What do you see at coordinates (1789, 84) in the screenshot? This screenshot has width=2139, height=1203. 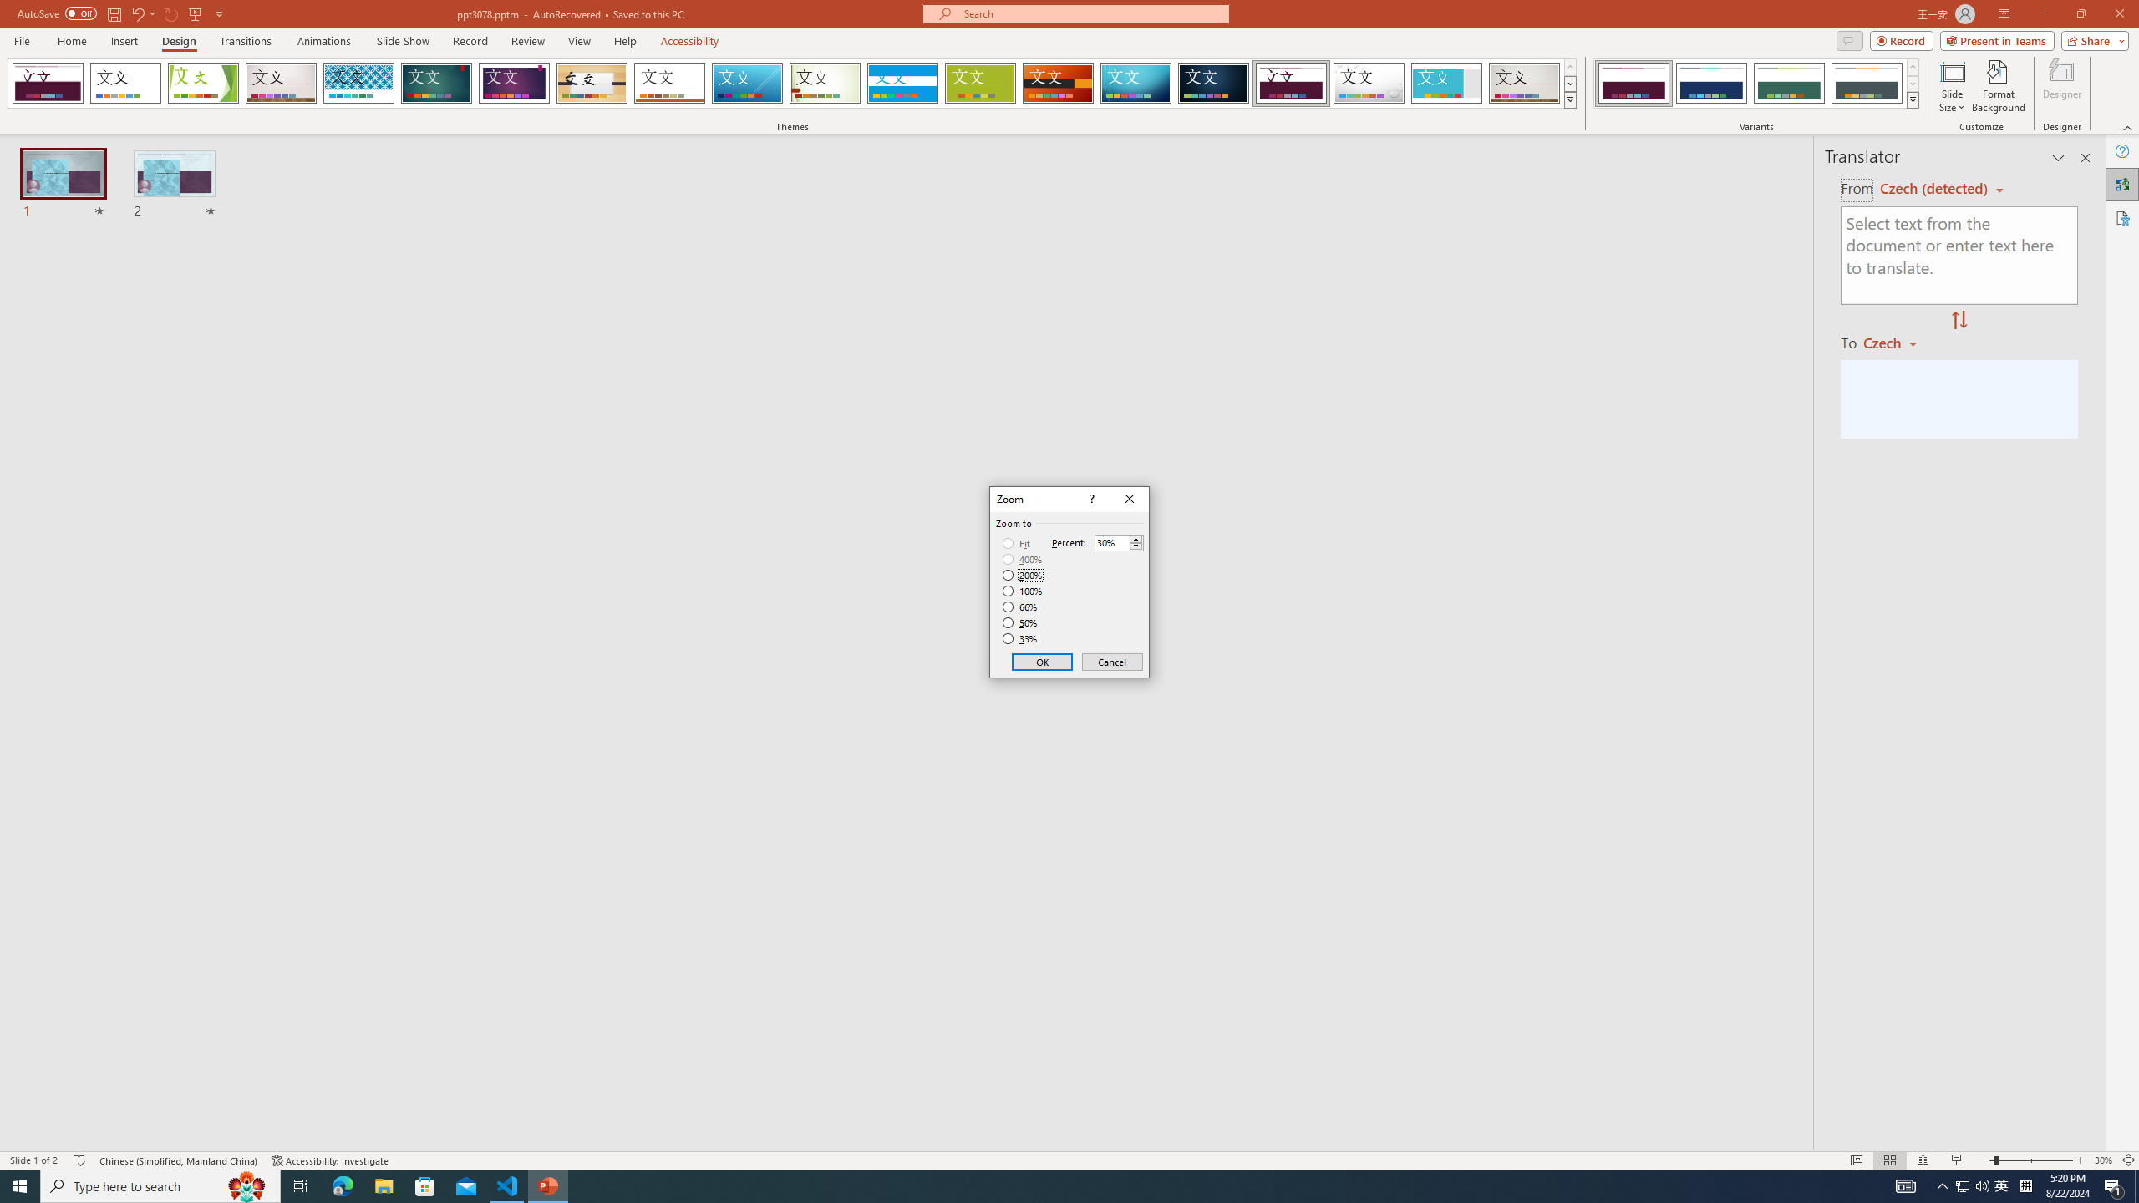 I see `Dividend Variant 3` at bounding box center [1789, 84].